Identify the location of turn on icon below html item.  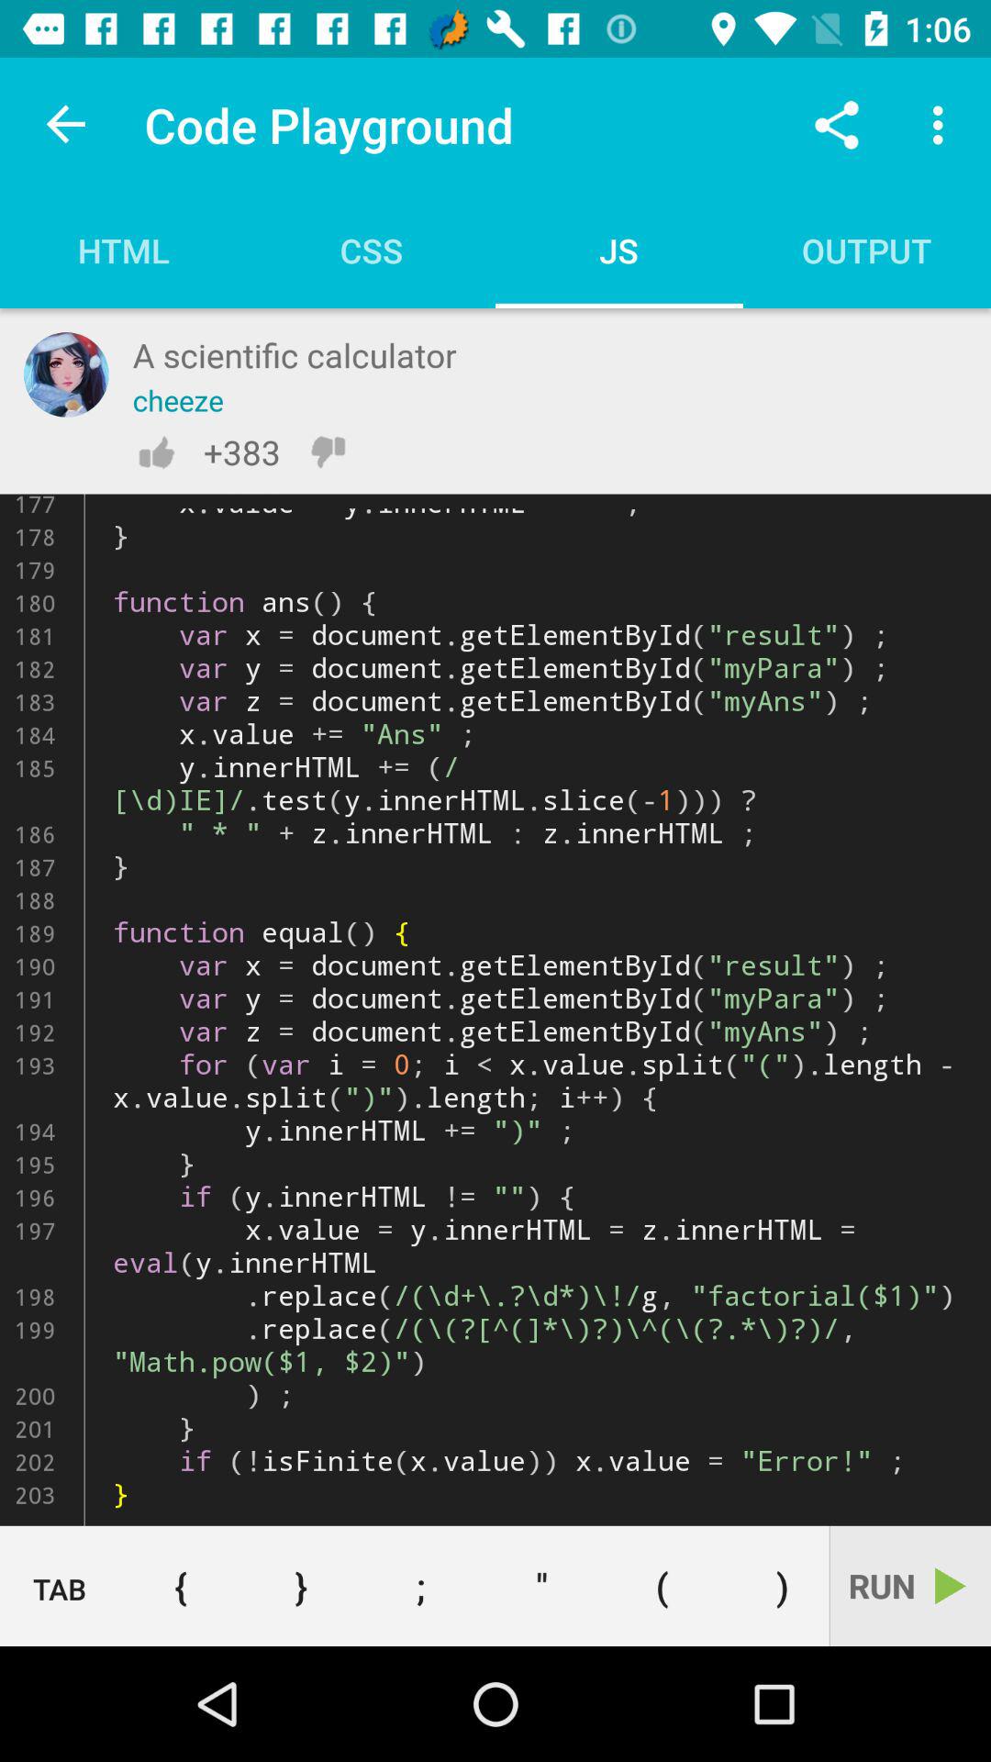
(66, 374).